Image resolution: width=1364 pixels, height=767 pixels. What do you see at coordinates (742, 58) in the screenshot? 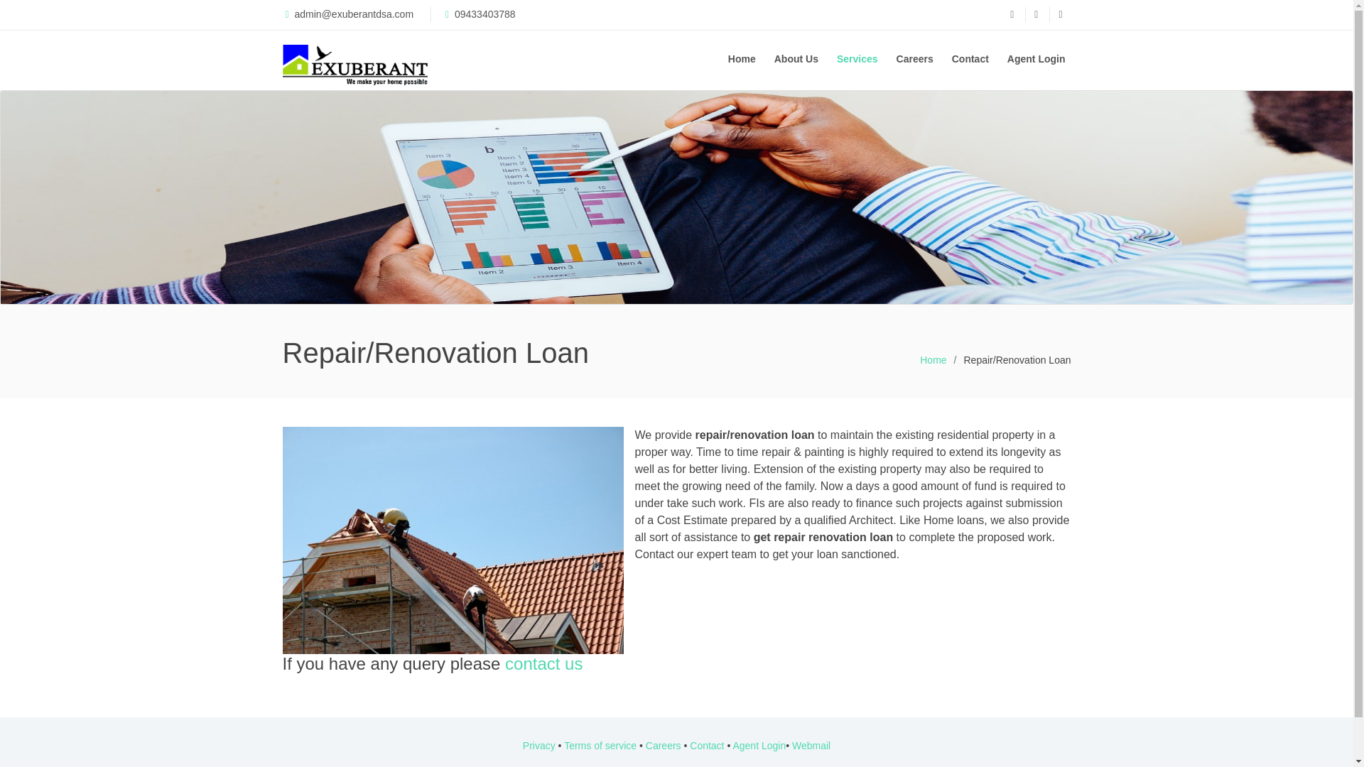
I see `Home` at bounding box center [742, 58].